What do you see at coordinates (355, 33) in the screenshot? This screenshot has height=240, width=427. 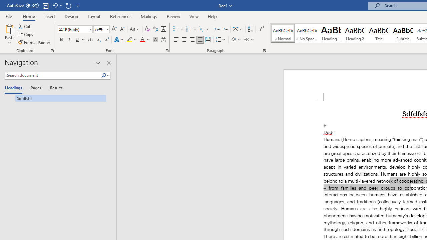 I see `Heading 2` at bounding box center [355, 33].